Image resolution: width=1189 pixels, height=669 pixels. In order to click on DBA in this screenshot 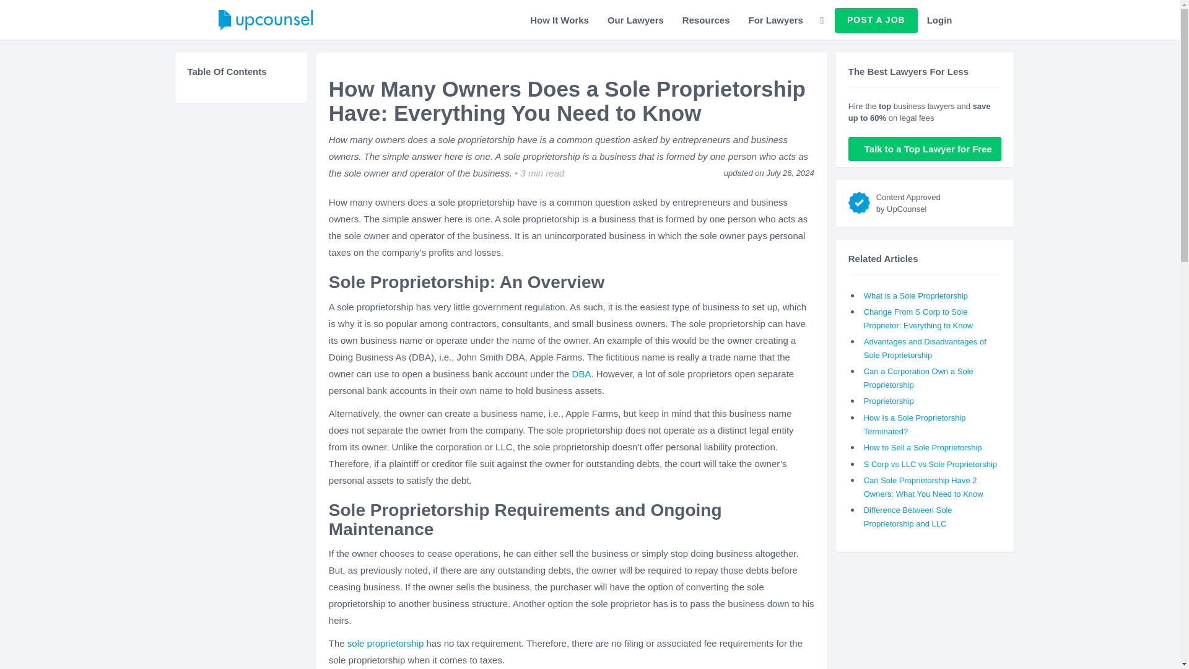, I will do `click(581, 374)`.